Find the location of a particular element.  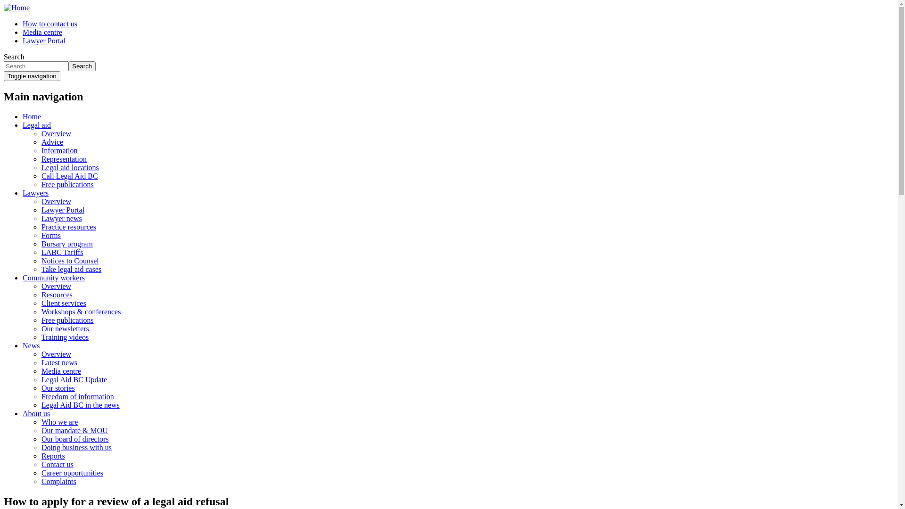

Resources is located at coordinates (57, 295).